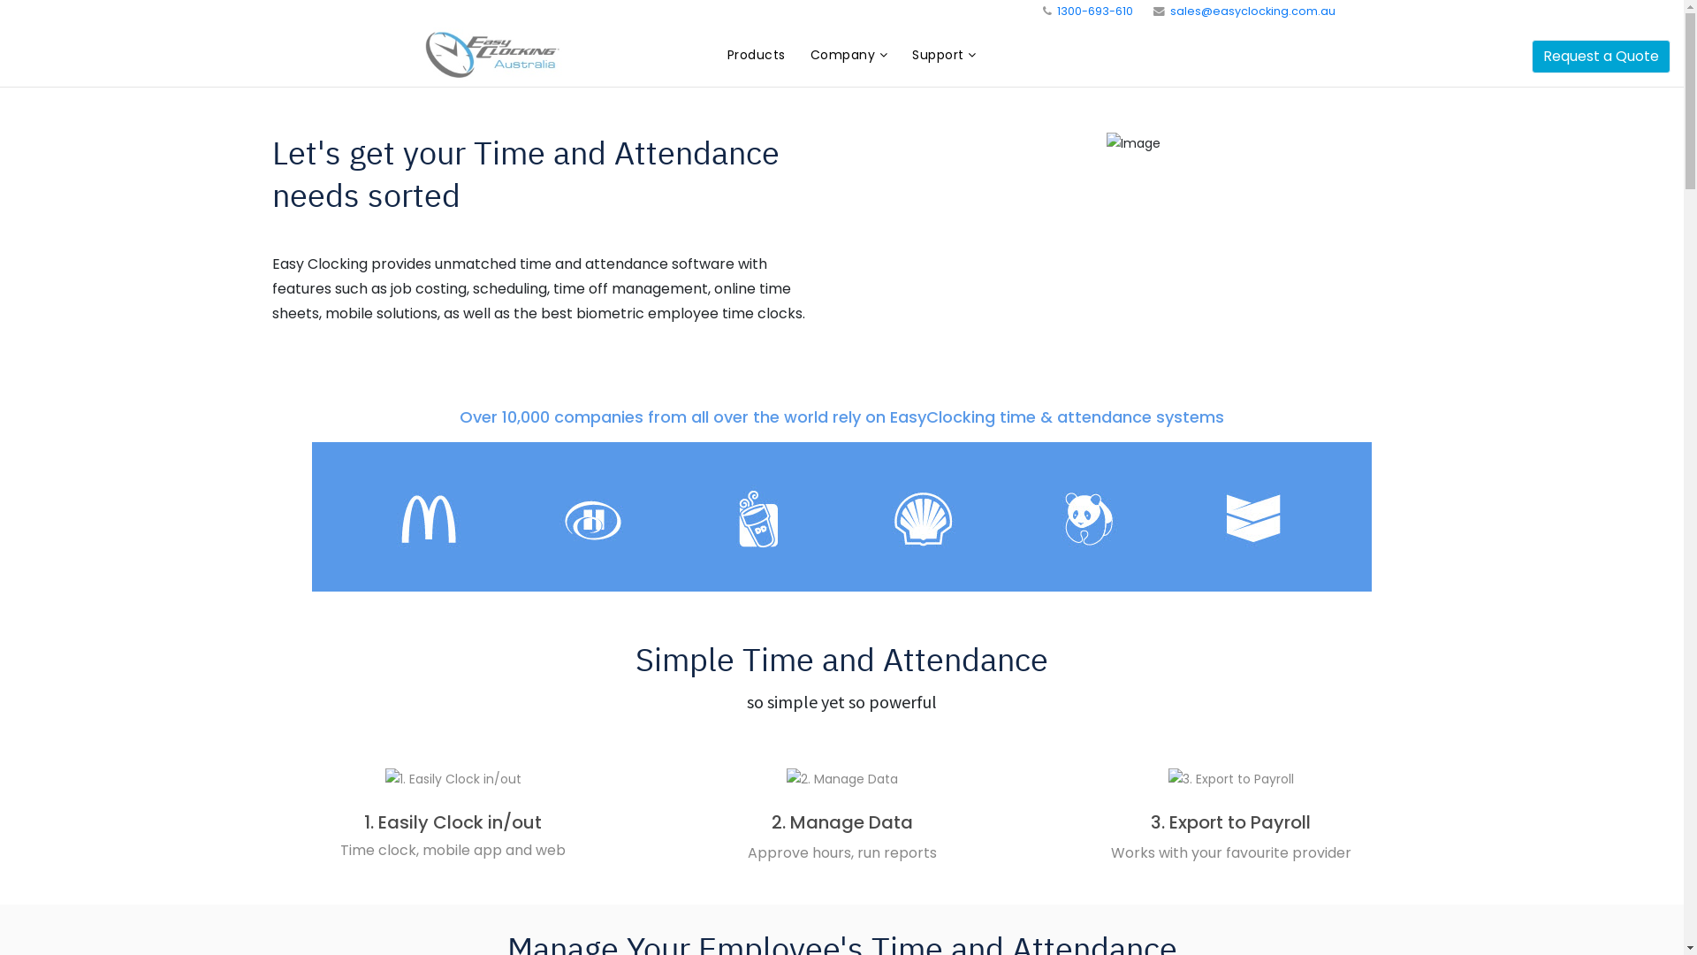 The width and height of the screenshot is (1697, 955). What do you see at coordinates (757, 55) in the screenshot?
I see `Products` at bounding box center [757, 55].